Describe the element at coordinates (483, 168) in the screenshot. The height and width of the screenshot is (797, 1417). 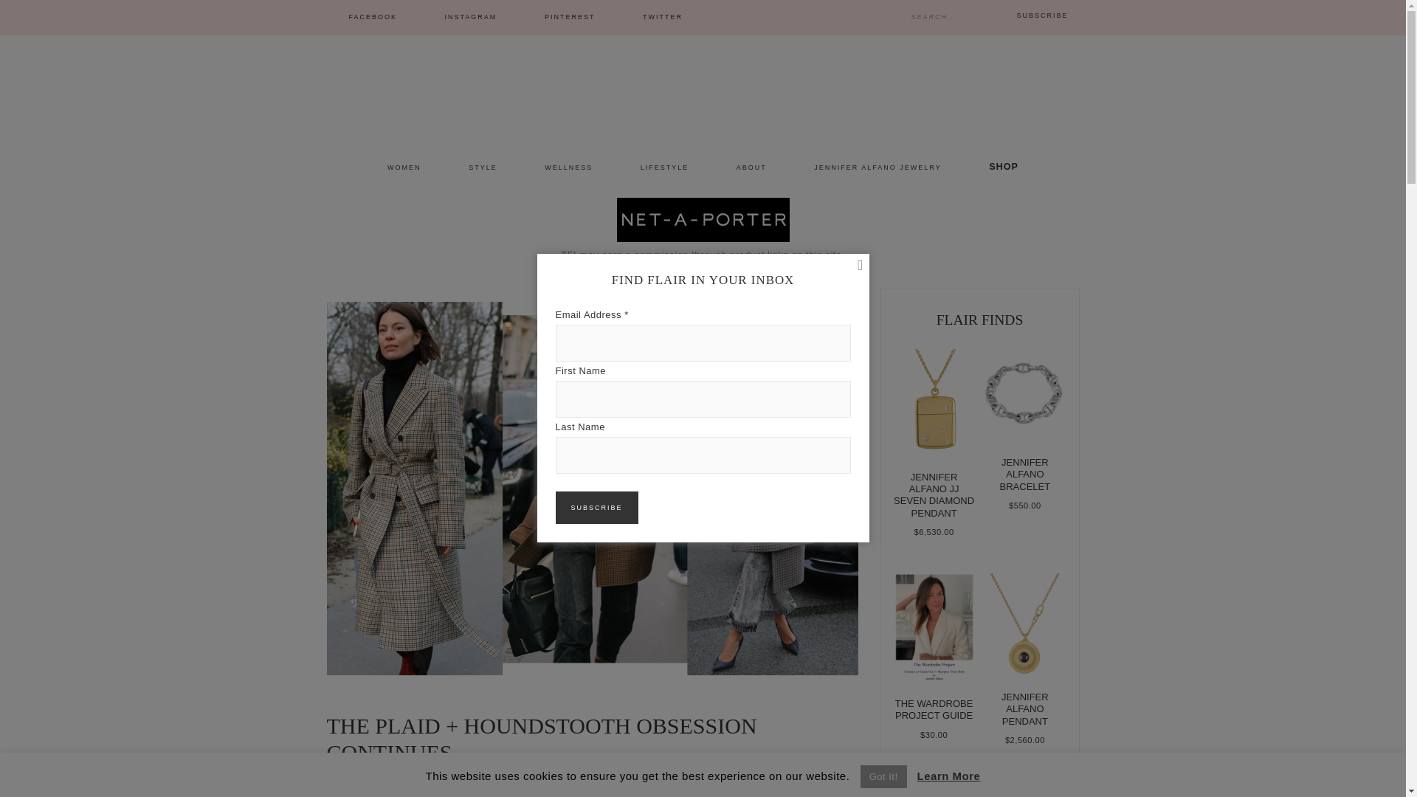
I see `STYLE` at that location.